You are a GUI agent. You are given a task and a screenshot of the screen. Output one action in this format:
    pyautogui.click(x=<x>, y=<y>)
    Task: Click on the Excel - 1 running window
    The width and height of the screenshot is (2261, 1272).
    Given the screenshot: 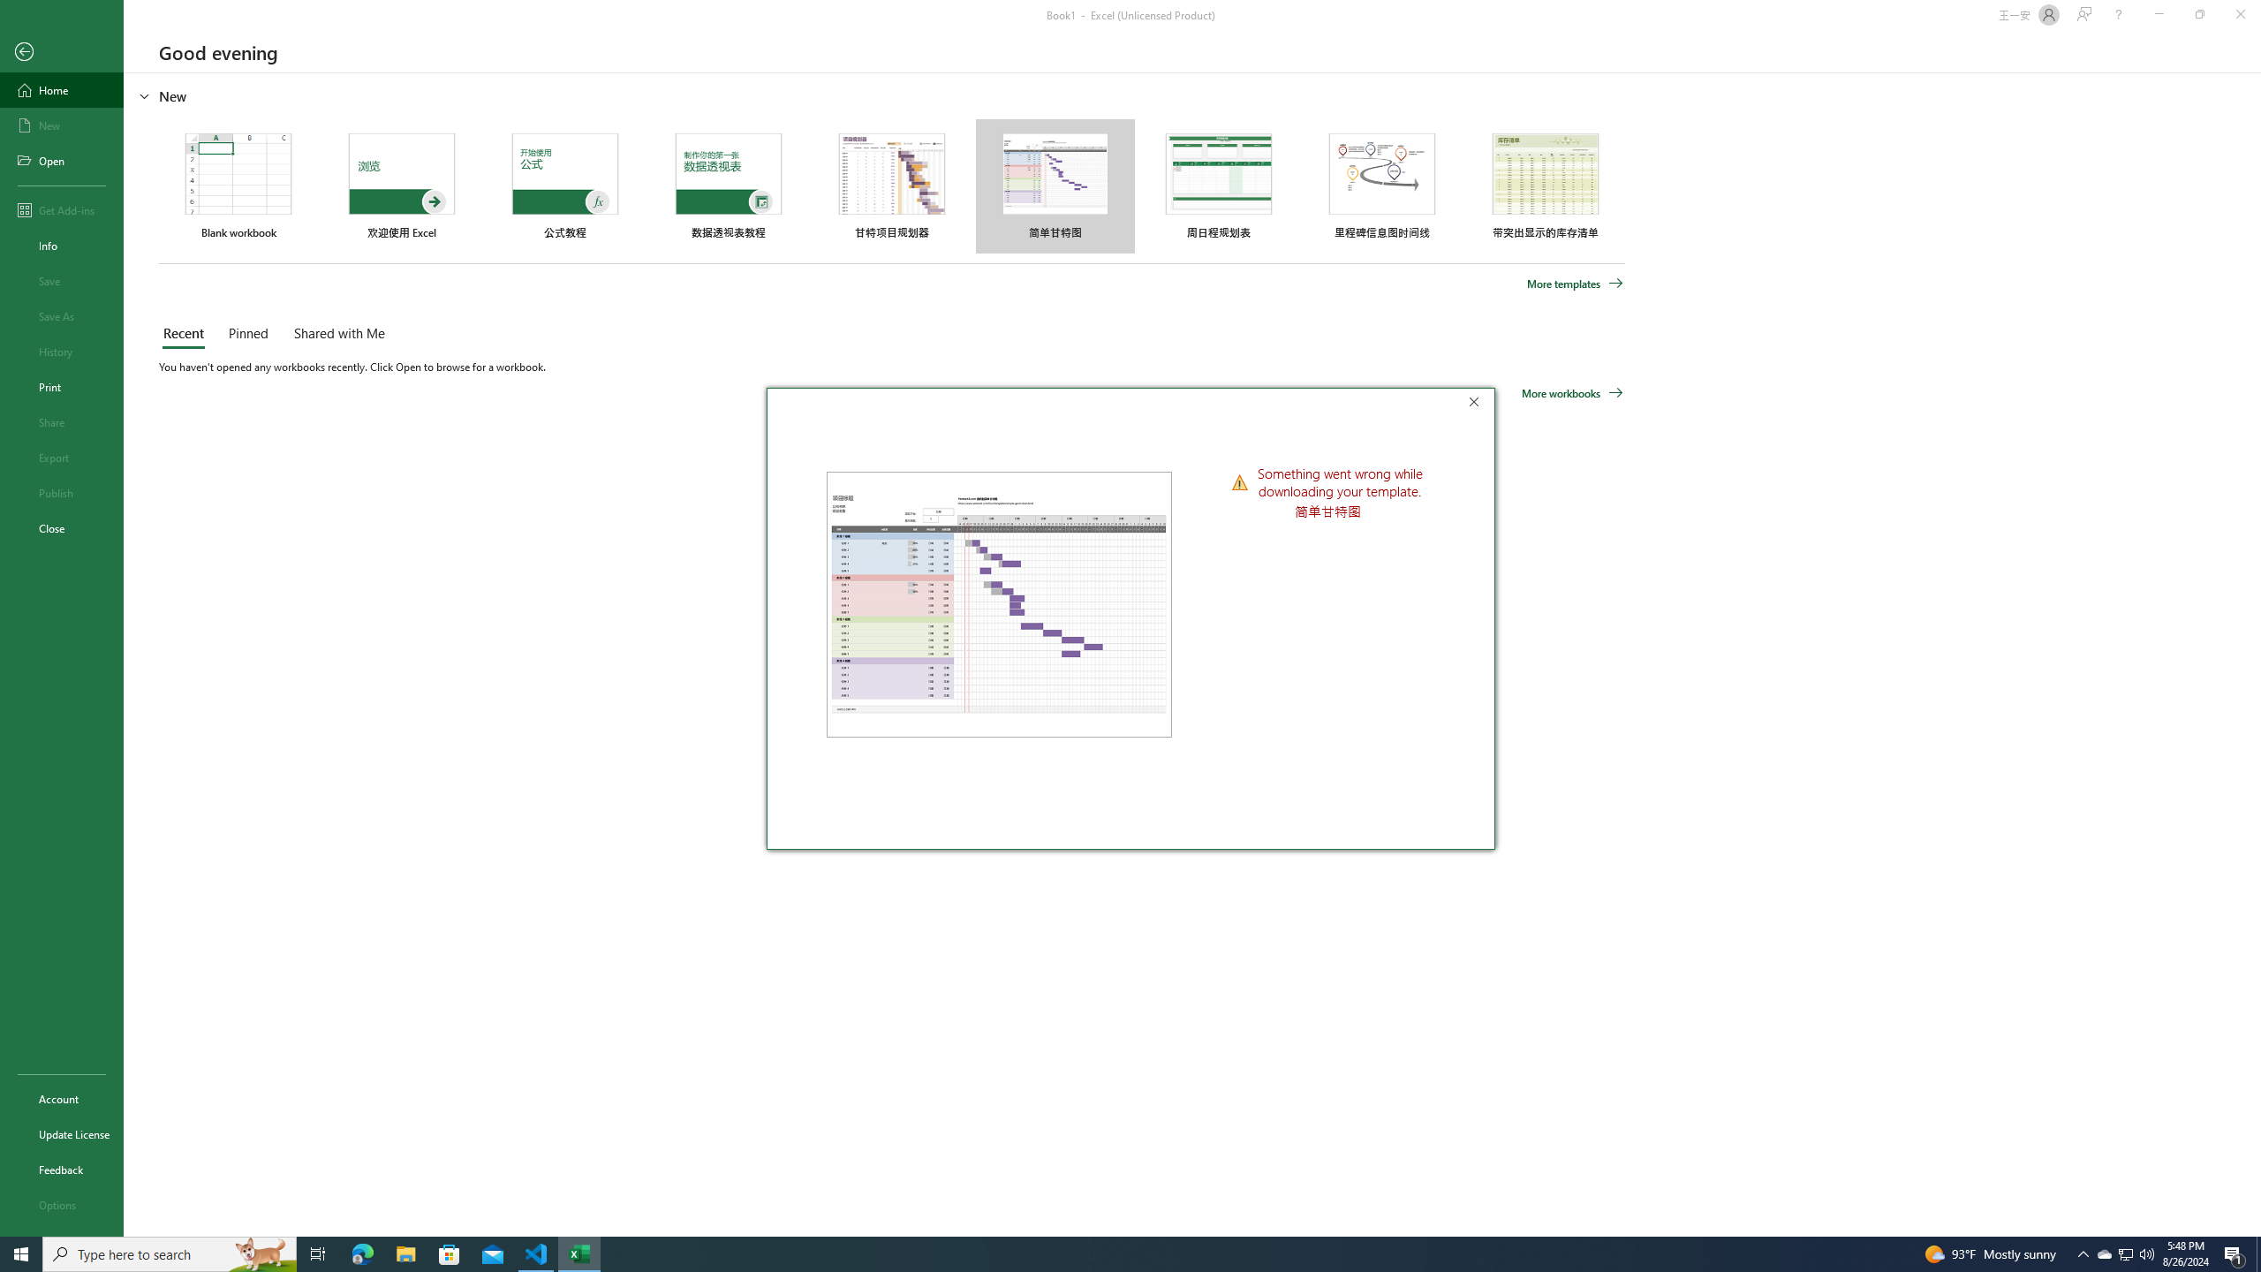 What is the action you would take?
    pyautogui.click(x=579, y=1254)
    